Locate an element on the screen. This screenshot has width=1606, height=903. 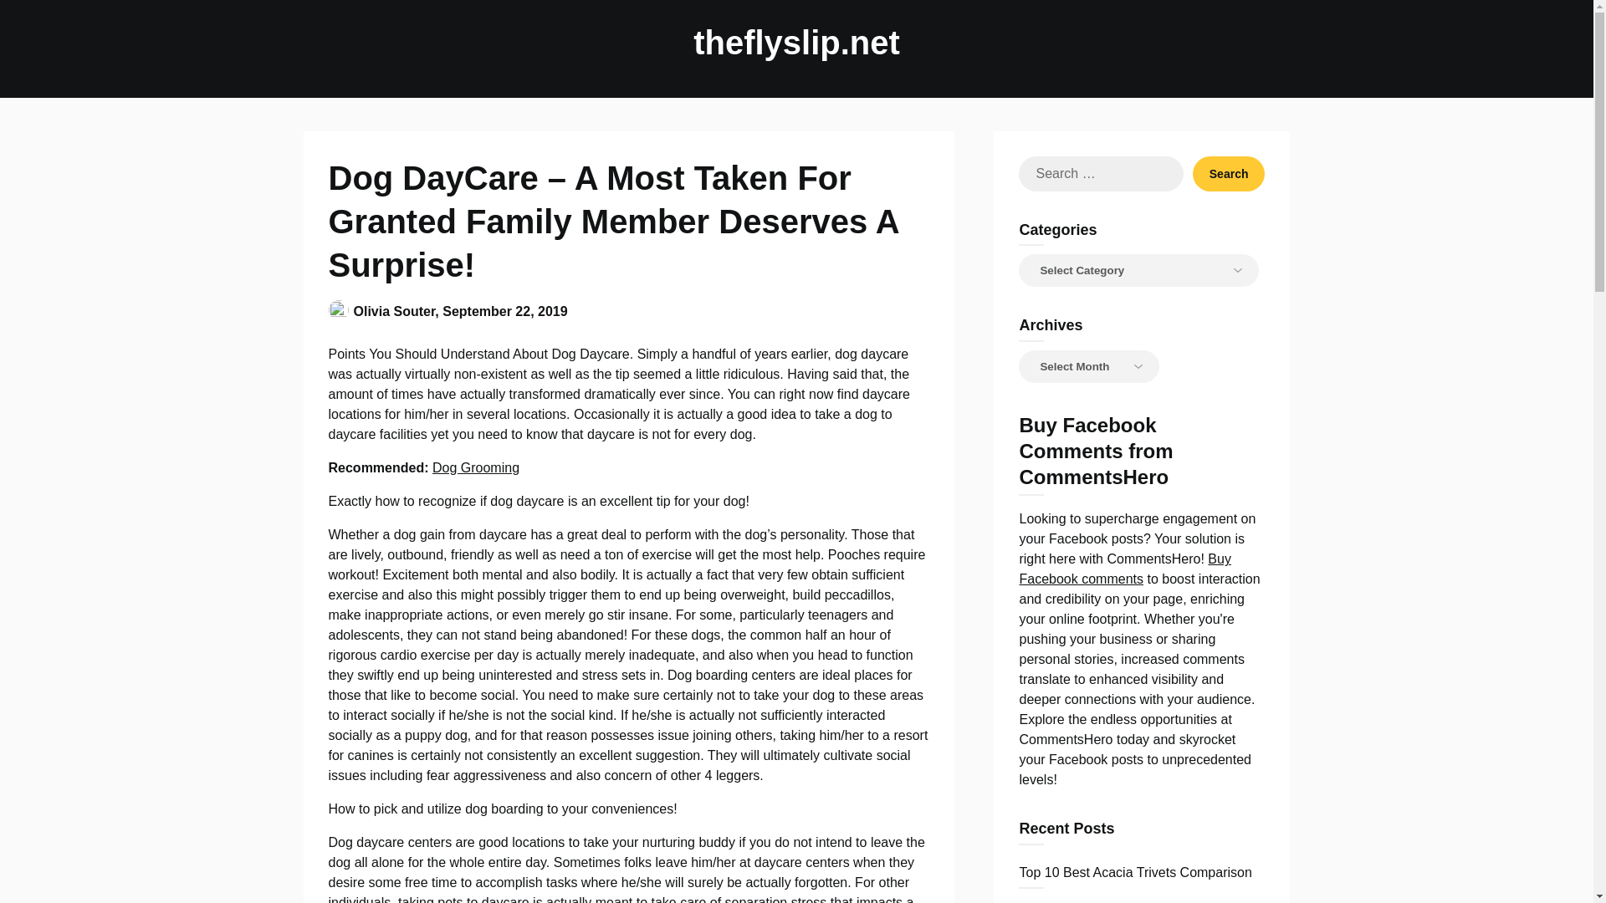
Buy Facebook comments is located at coordinates (1124, 569).